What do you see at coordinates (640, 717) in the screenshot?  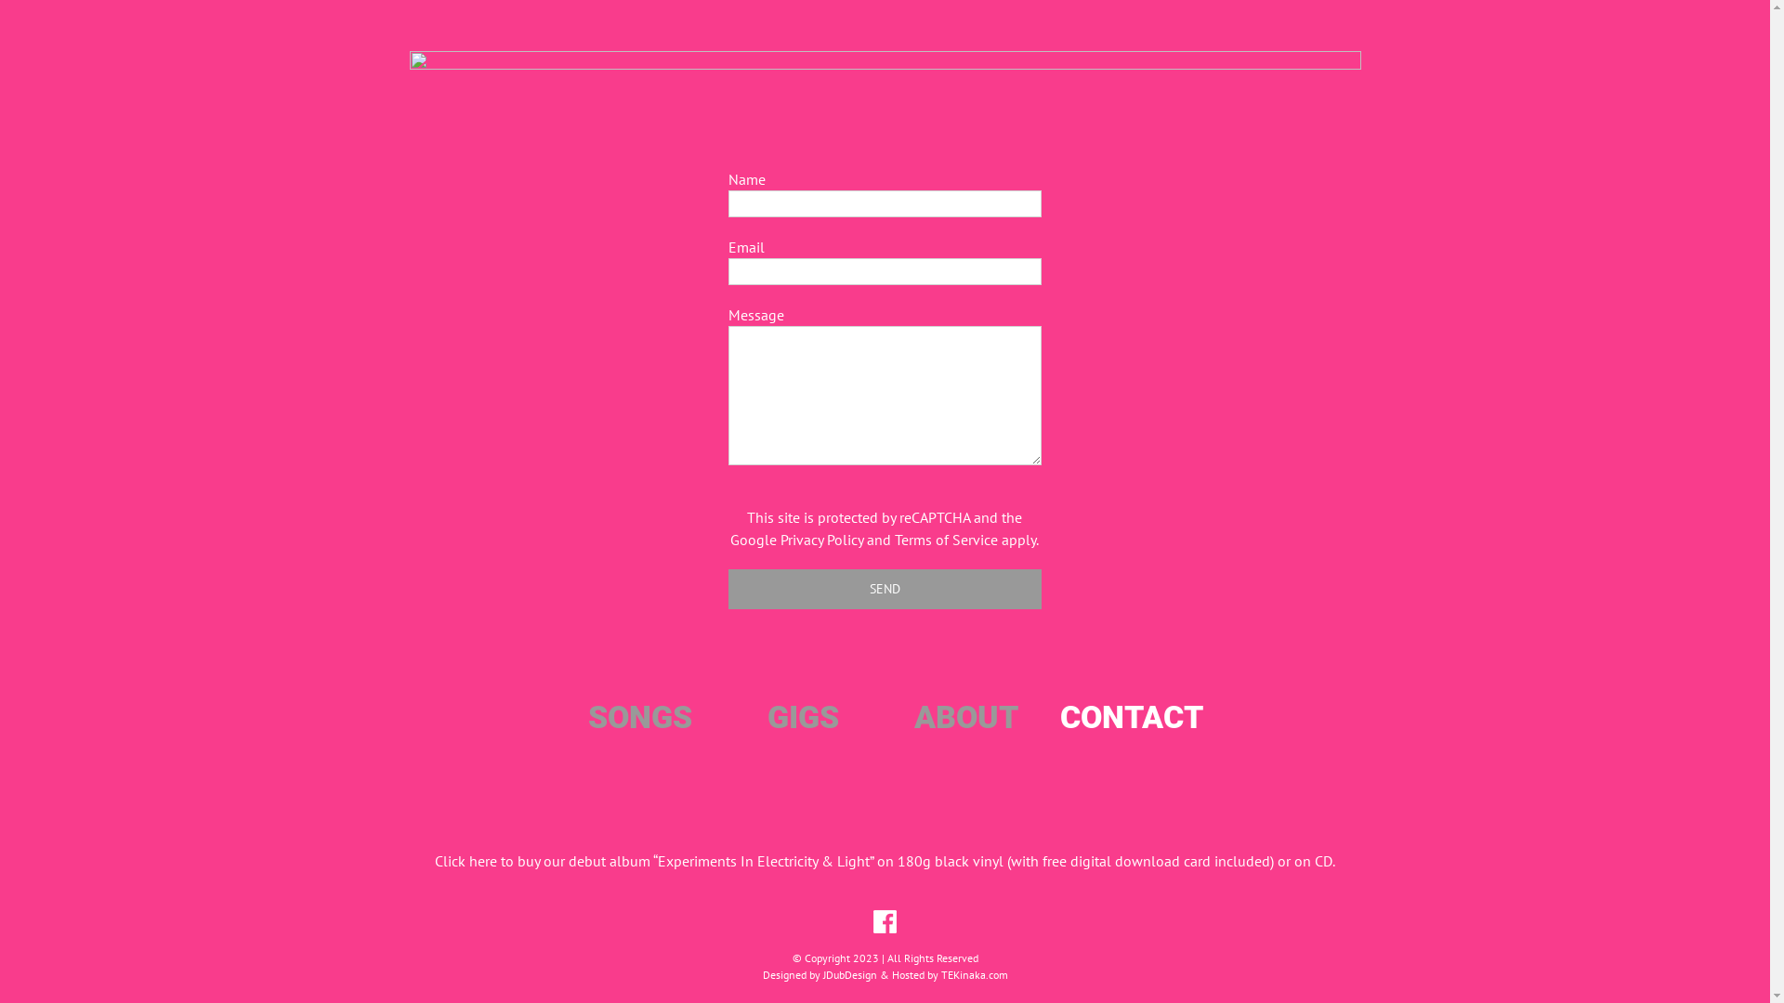 I see `SONGS` at bounding box center [640, 717].